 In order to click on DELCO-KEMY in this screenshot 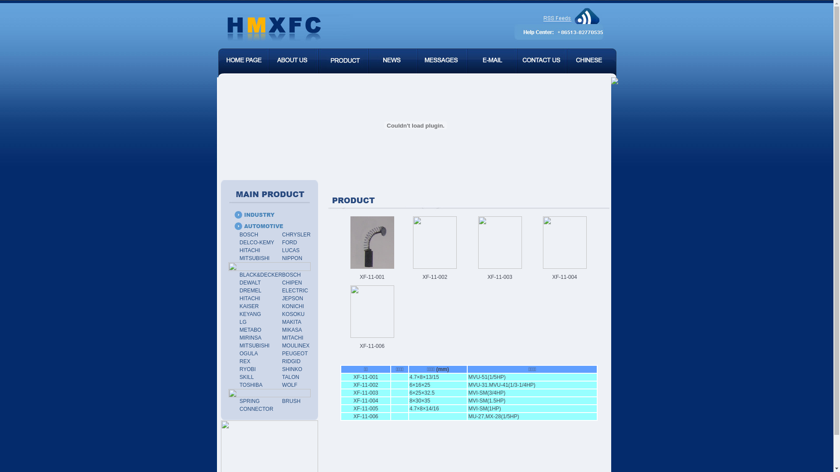, I will do `click(256, 243)`.